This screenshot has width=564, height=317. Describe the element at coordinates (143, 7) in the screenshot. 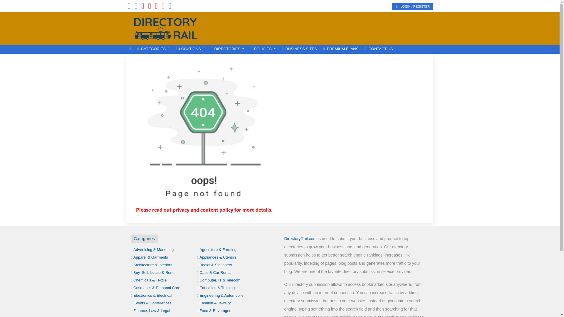

I see `Instagram` at that location.